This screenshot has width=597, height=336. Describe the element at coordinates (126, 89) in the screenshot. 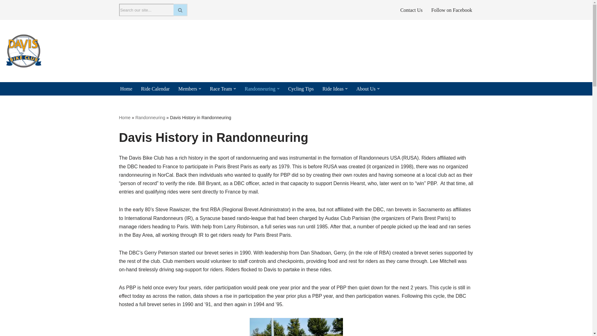

I see `Home` at that location.